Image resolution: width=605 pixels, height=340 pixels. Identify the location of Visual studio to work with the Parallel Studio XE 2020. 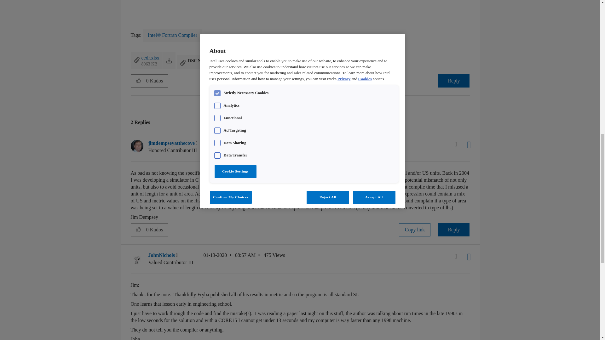
(304, 104).